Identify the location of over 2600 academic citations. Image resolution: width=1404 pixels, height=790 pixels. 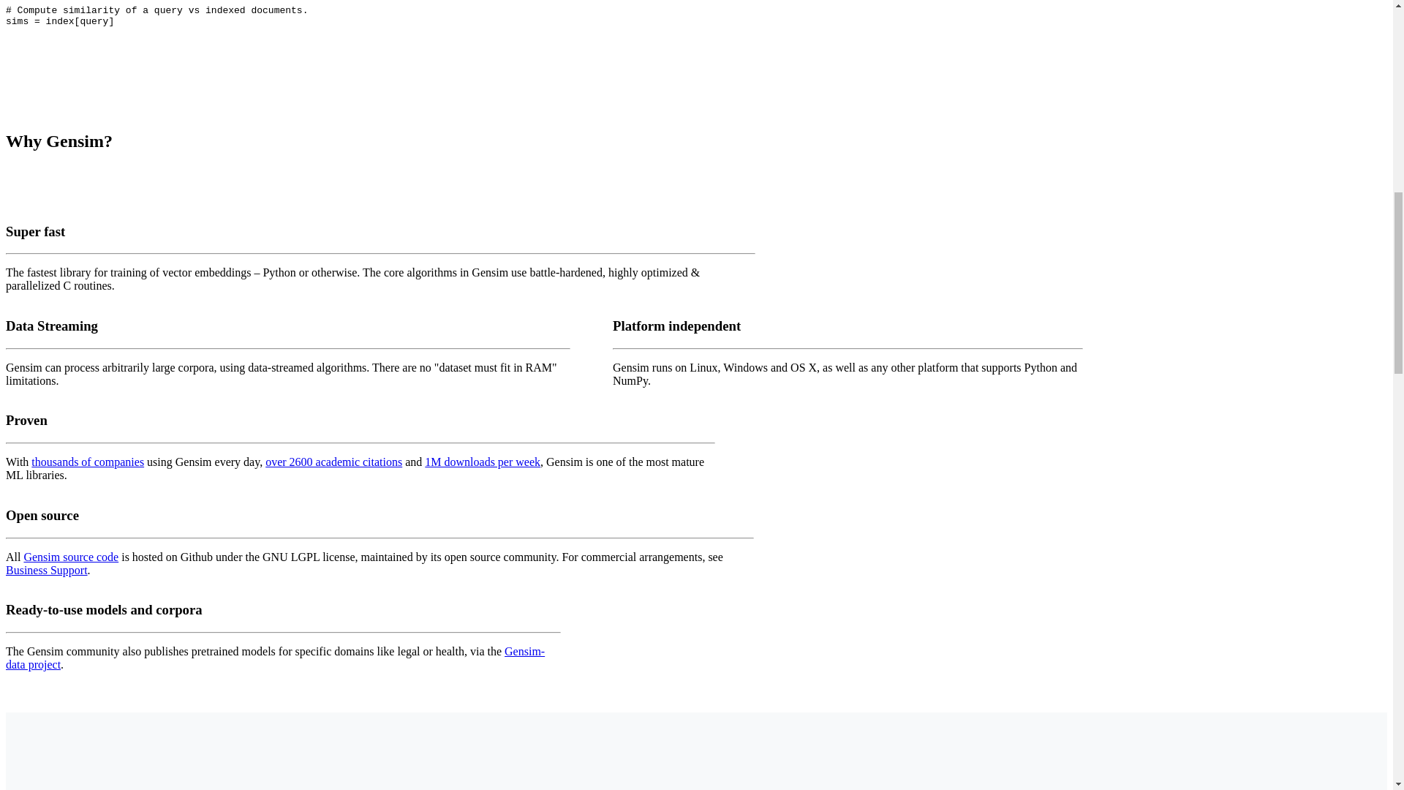
(333, 462).